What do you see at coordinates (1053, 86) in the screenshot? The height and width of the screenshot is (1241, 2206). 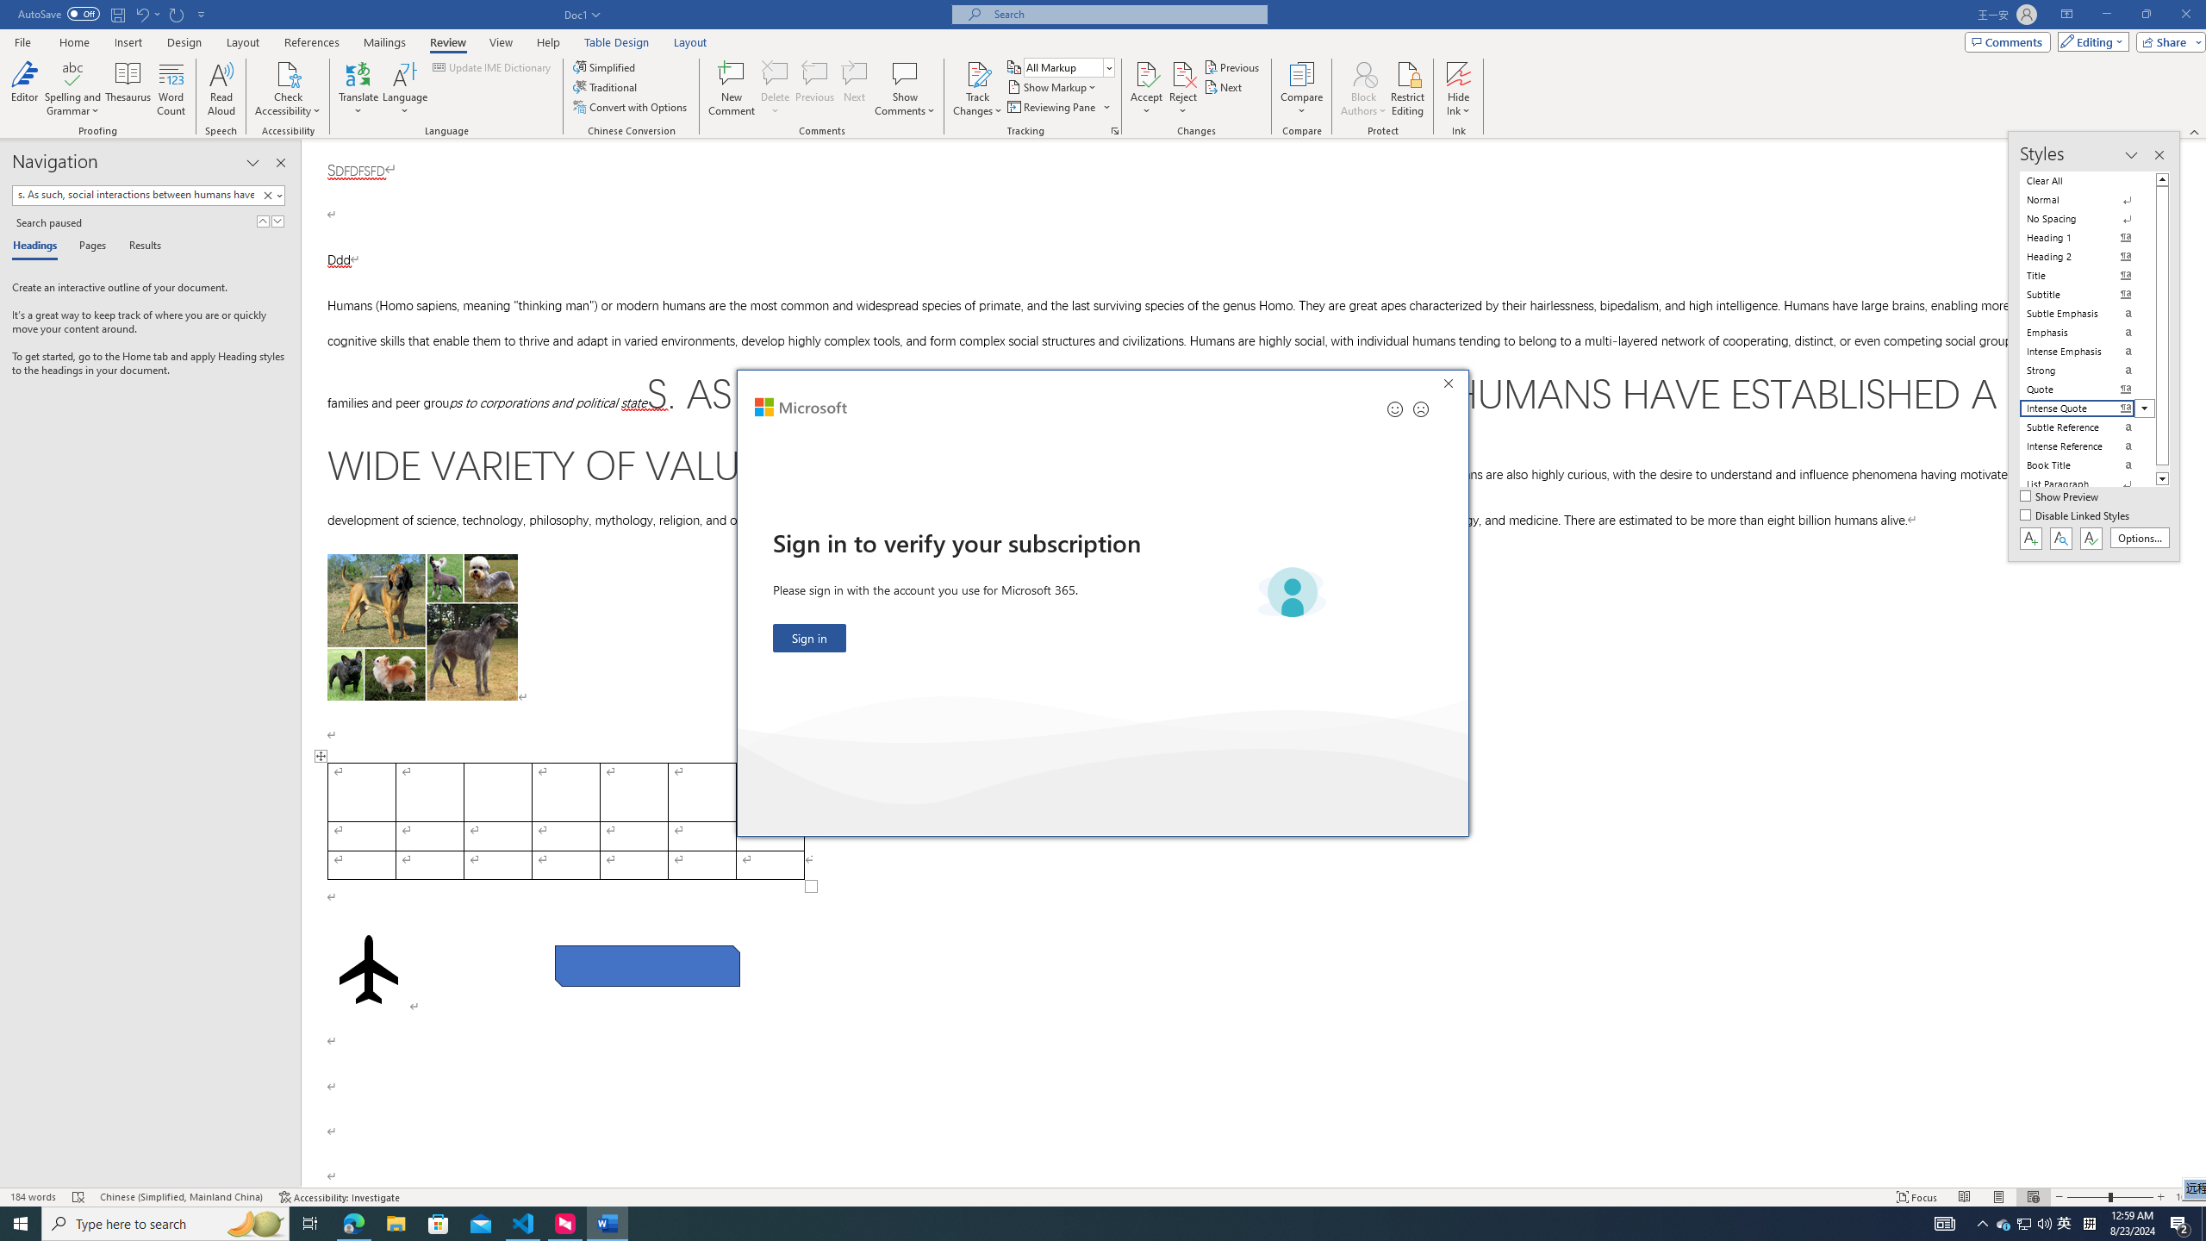 I see `Show Markup` at bounding box center [1053, 86].